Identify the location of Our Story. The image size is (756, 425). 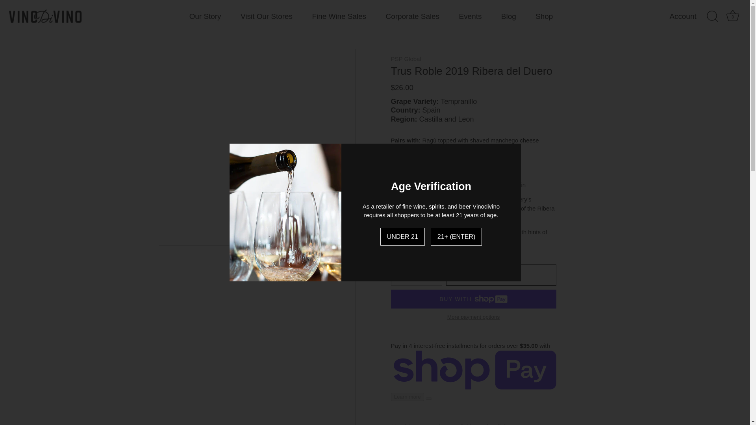
(205, 16).